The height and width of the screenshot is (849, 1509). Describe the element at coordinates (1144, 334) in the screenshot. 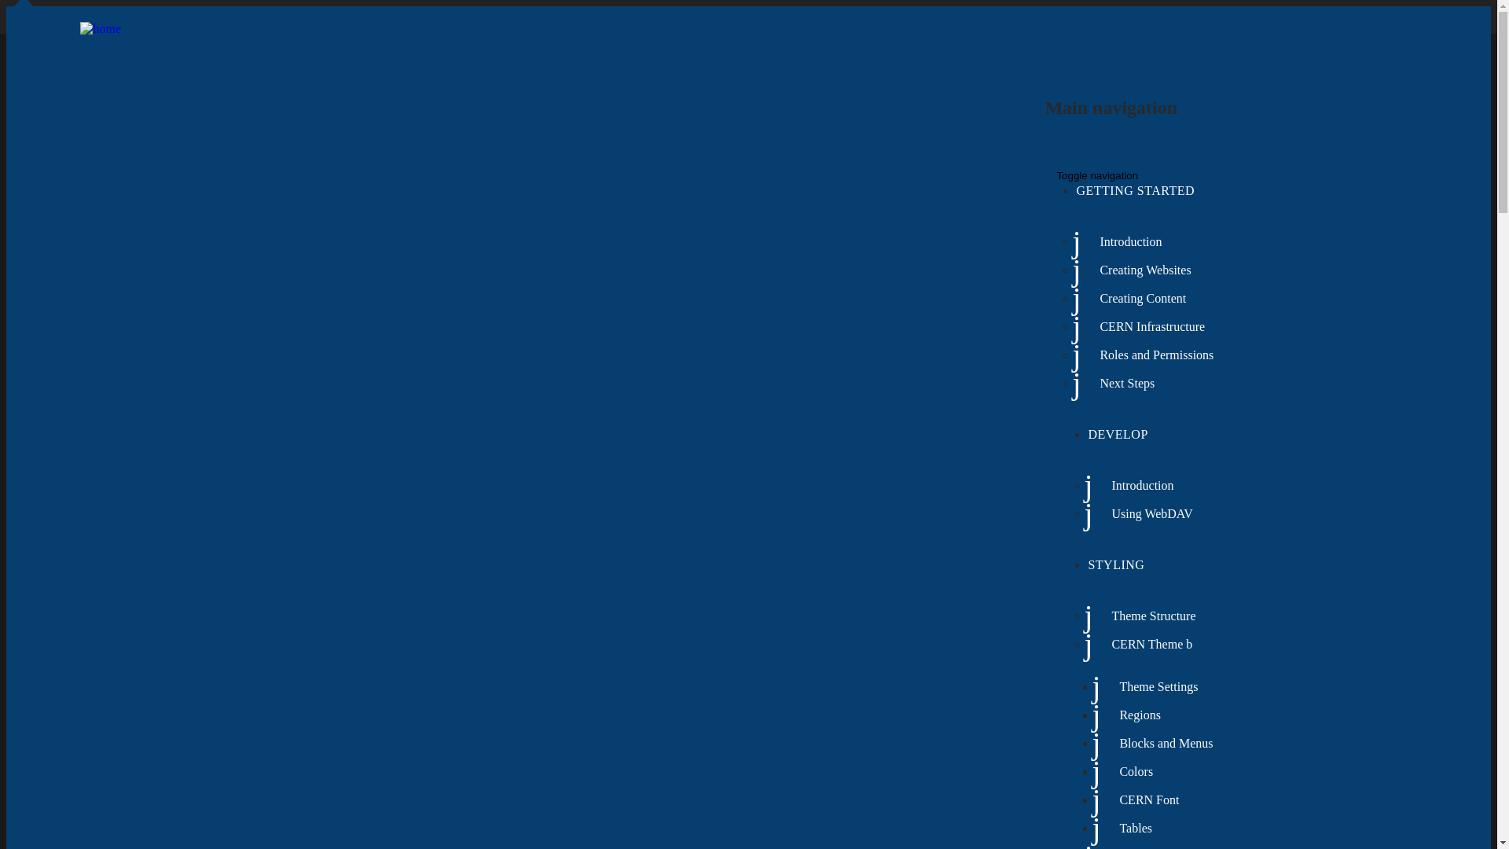

I see `CERN Infrastructure` at that location.